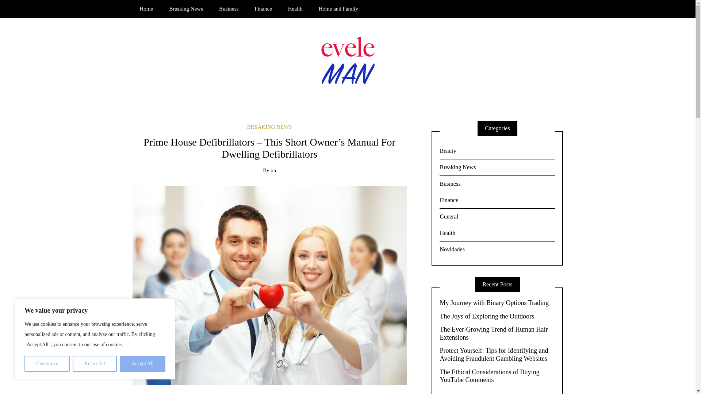  What do you see at coordinates (338, 9) in the screenshot?
I see `Home and Family` at bounding box center [338, 9].